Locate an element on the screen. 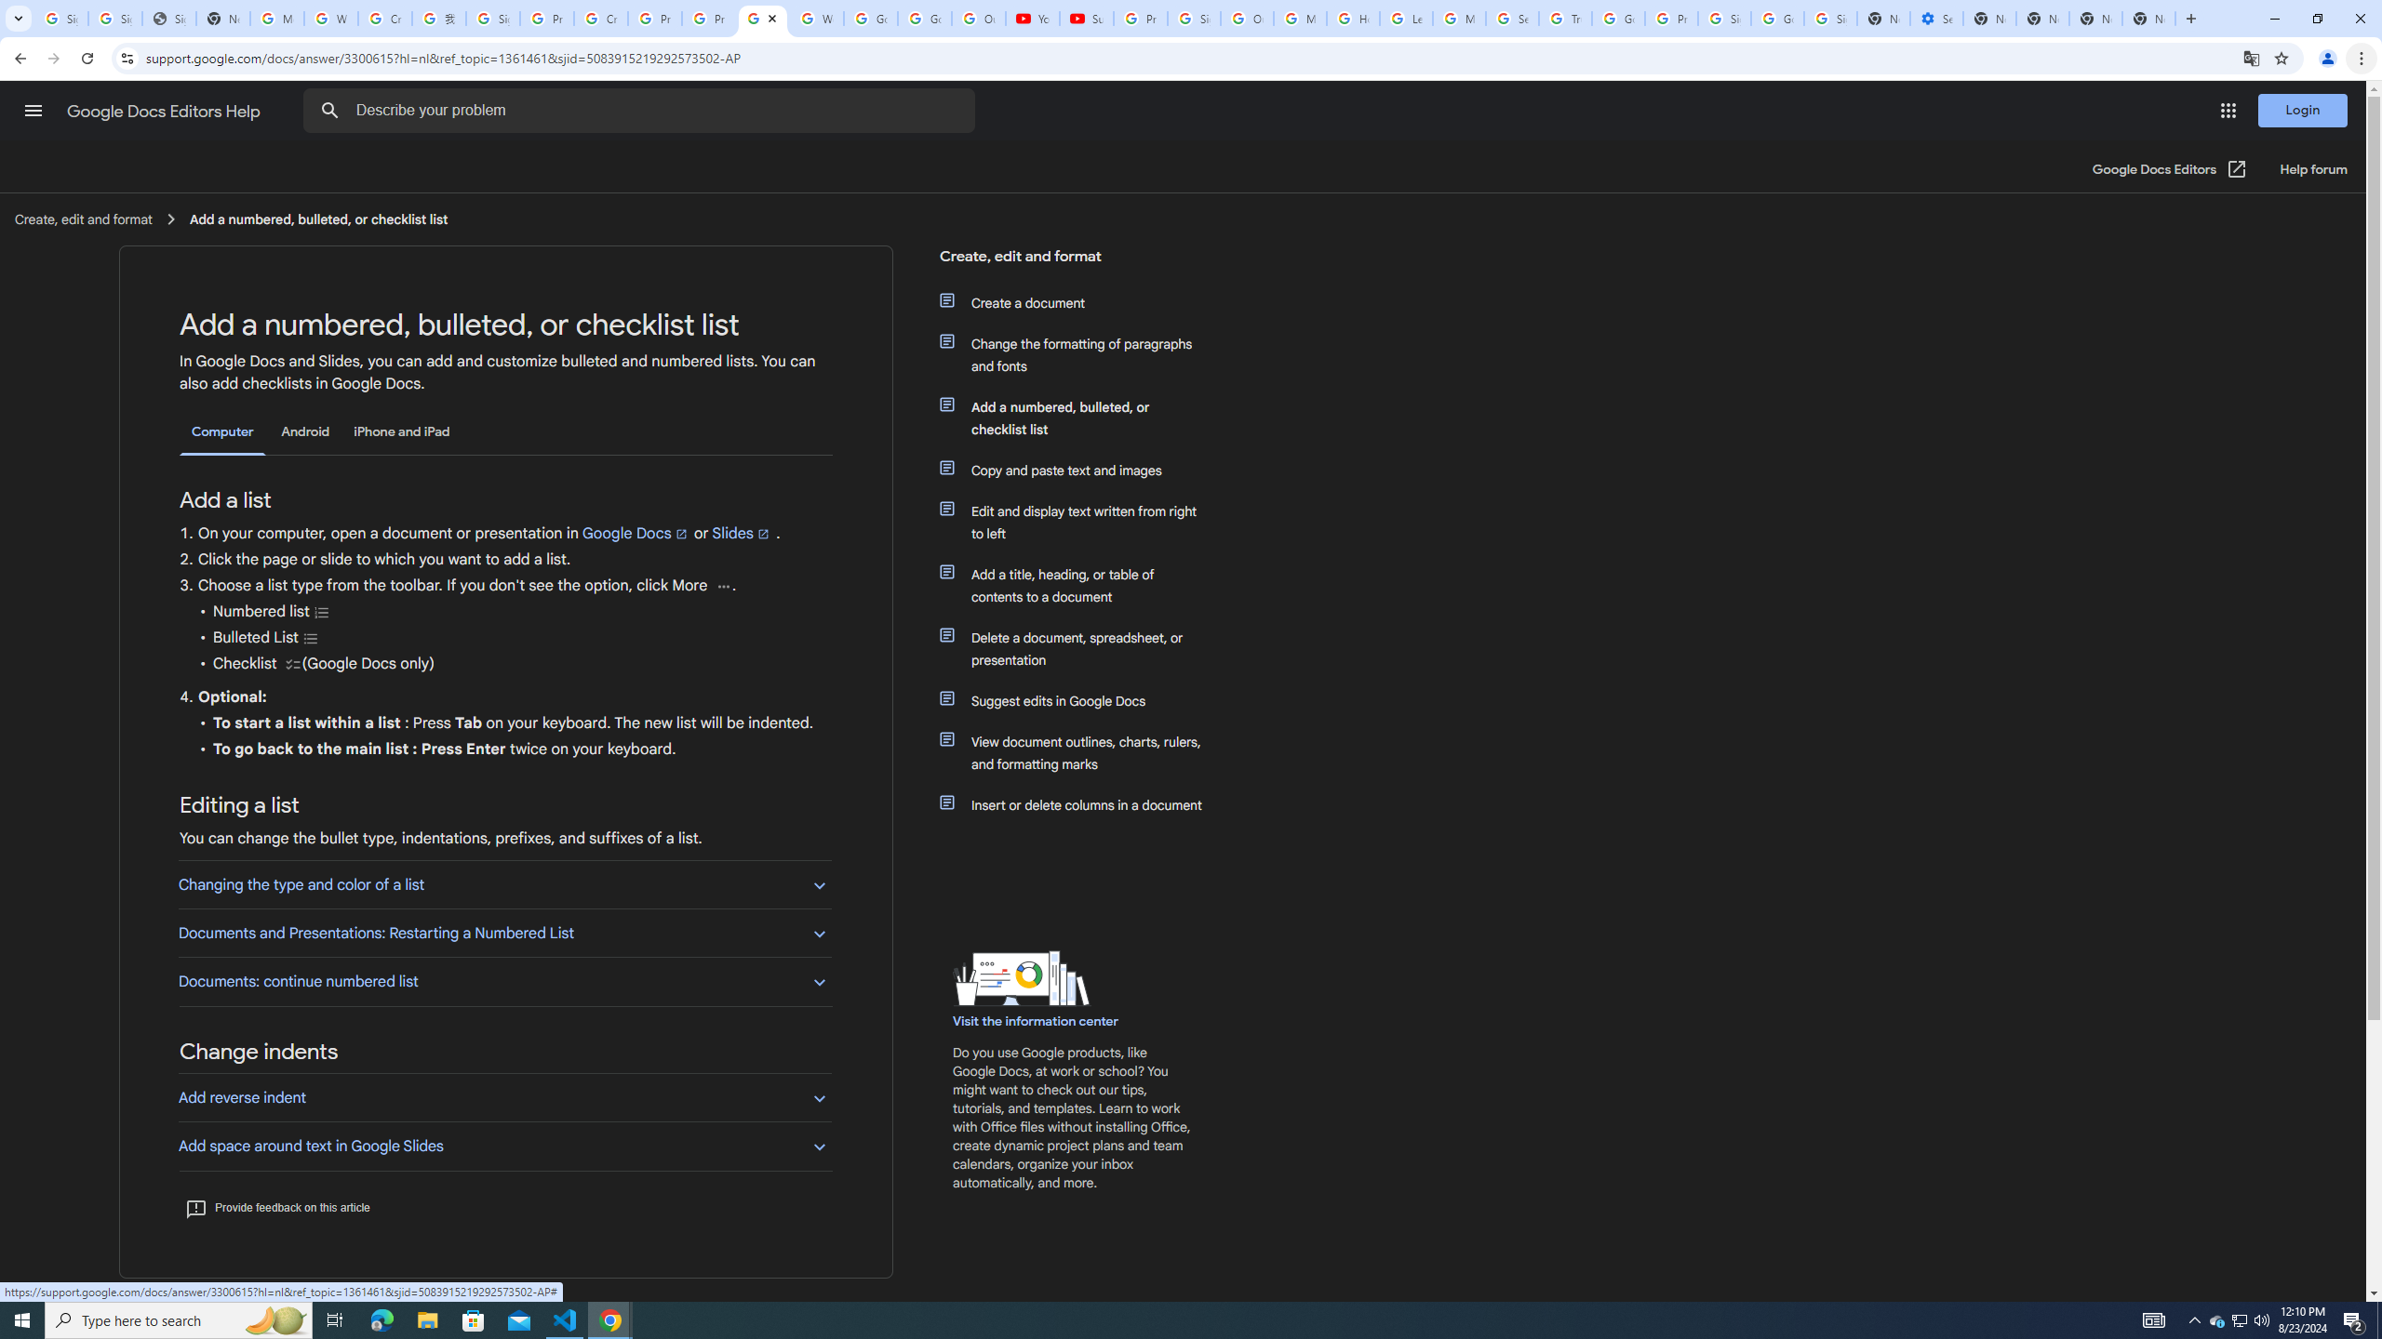 The height and width of the screenshot is (1339, 2382). Suggest edits in Google Docs is located at coordinates (1082, 701).